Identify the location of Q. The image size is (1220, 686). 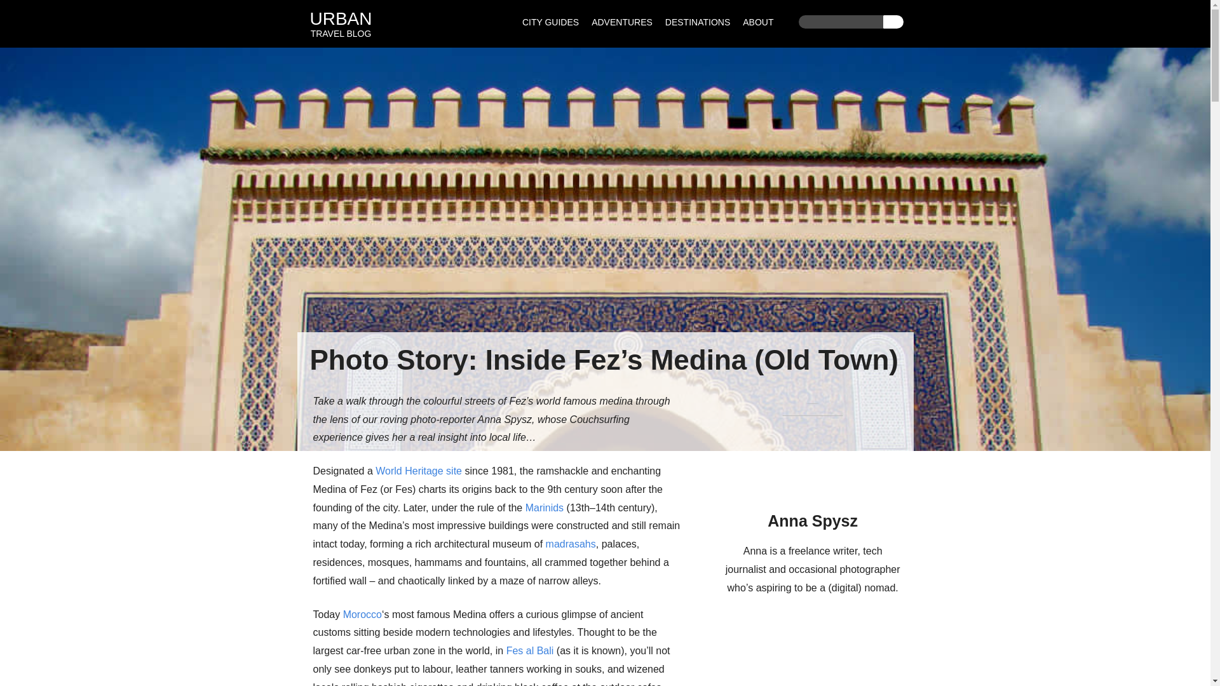
(893, 22).